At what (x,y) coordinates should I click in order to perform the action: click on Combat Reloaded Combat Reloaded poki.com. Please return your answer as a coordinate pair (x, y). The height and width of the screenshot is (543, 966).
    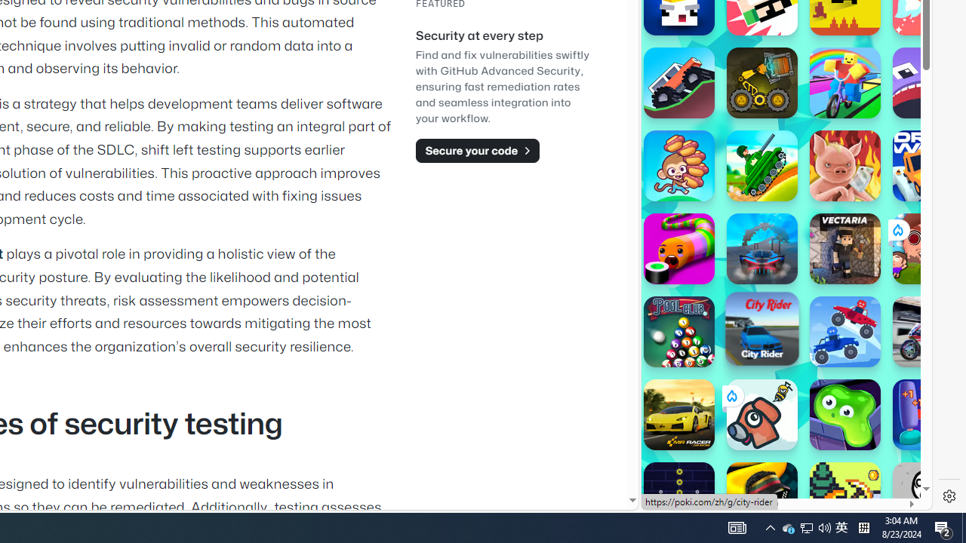
    Looking at the image, I should click on (824, 185).